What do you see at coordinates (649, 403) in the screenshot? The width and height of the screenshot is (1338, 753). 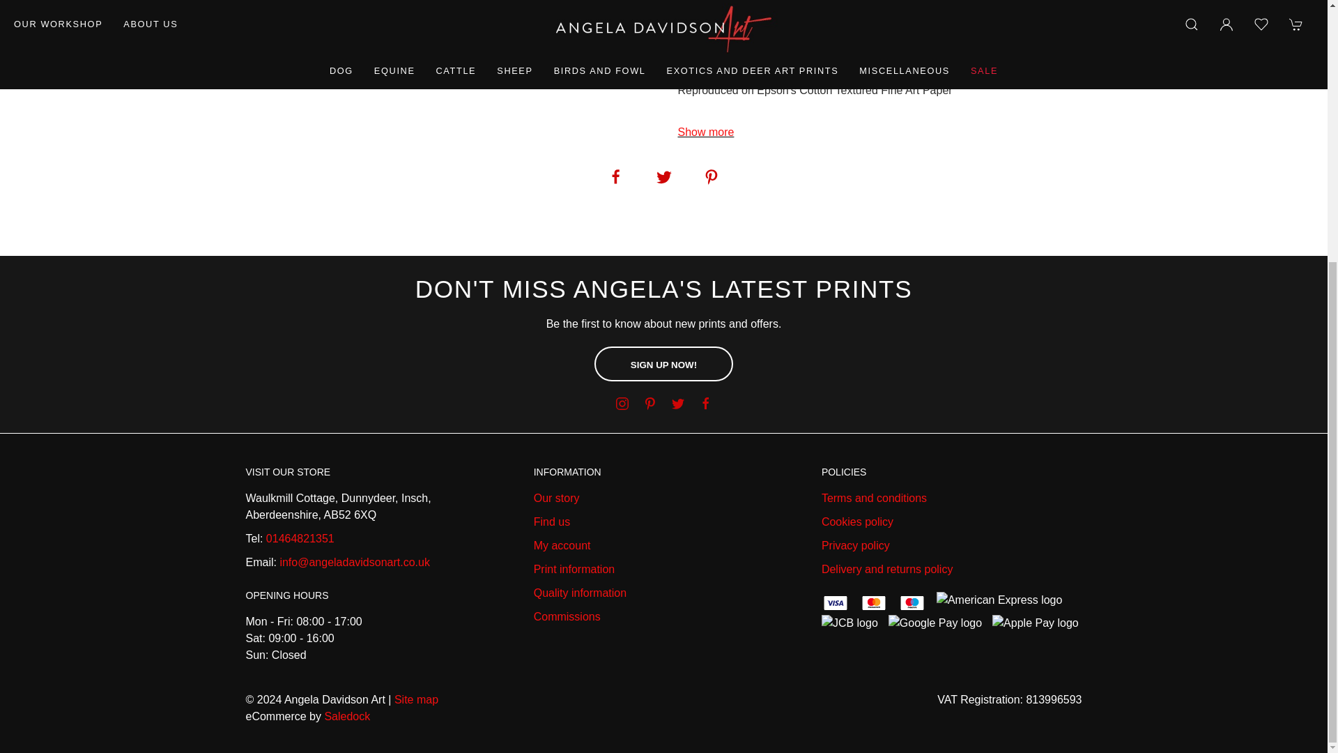 I see `Angela Davidson Art Pinterest` at bounding box center [649, 403].